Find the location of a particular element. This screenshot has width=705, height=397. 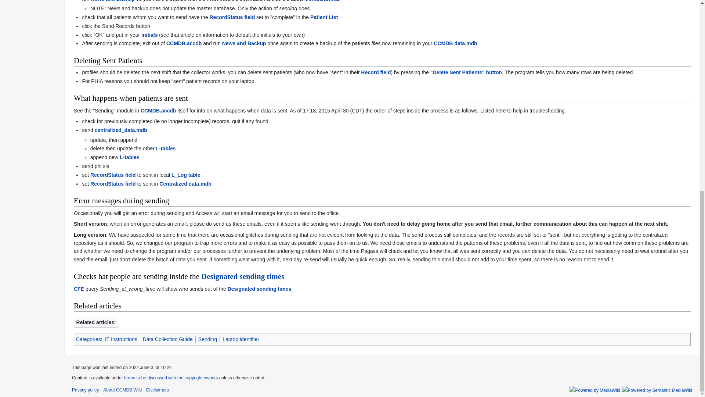

L-tables is located at coordinates (130, 157).